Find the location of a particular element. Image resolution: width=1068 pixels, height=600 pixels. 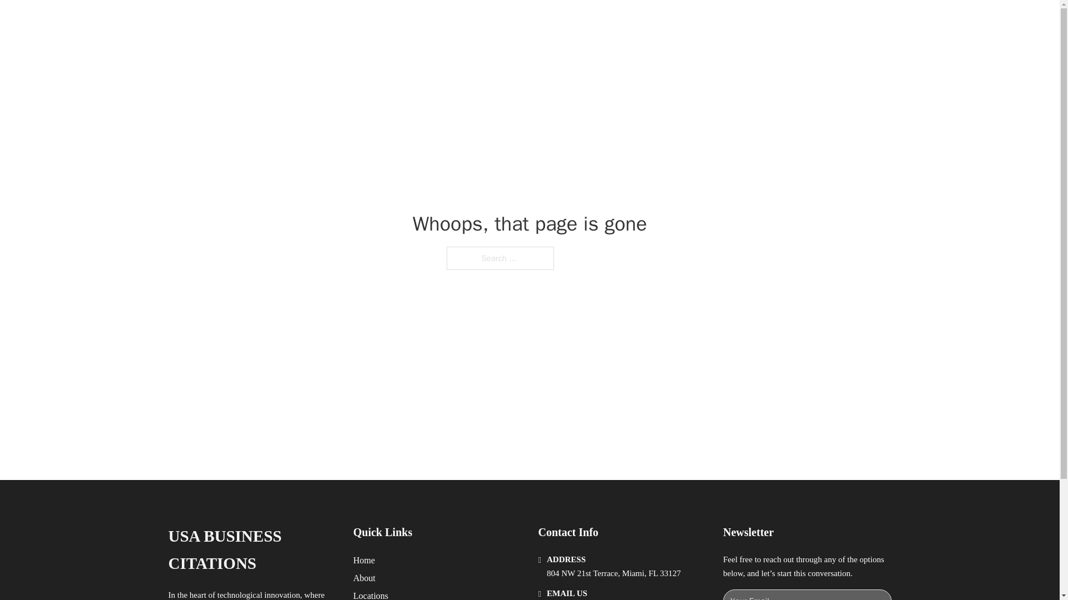

HOME is located at coordinates (674, 21).